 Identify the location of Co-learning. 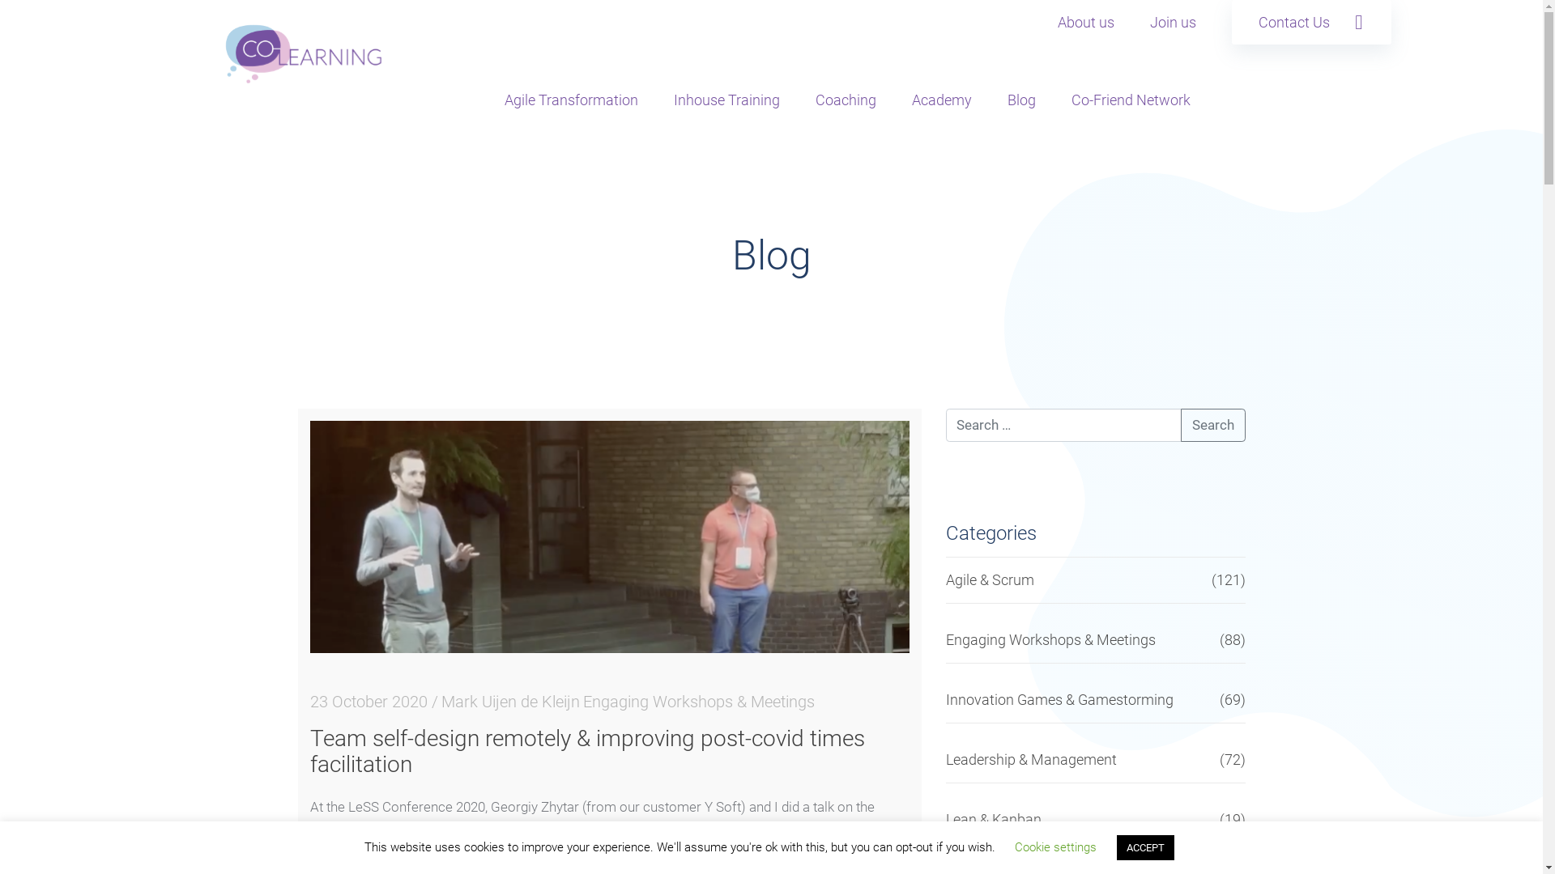
(303, 53).